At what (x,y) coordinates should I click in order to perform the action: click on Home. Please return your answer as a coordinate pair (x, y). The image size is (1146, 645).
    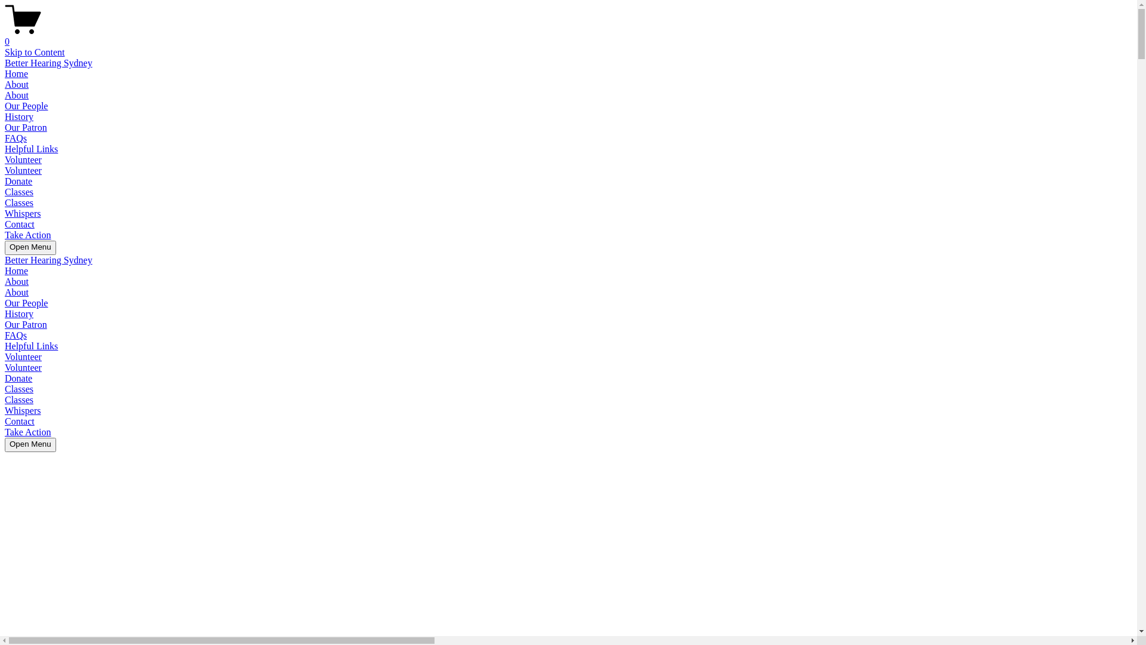
    Looking at the image, I should click on (17, 74).